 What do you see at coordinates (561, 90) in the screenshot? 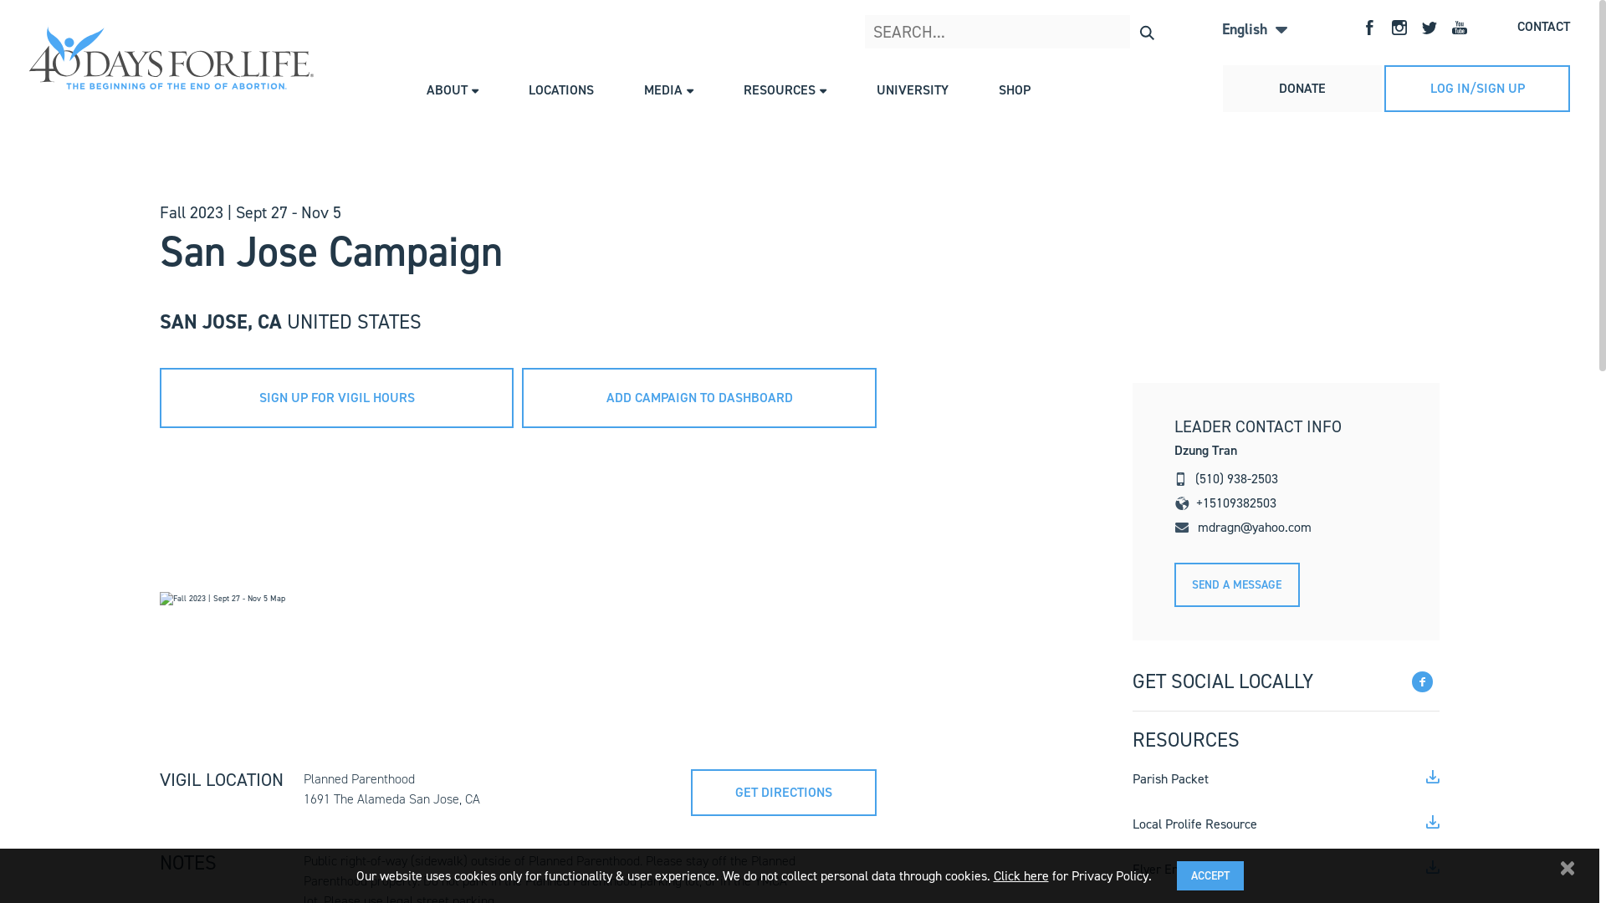
I see `LOCATIONS` at bounding box center [561, 90].